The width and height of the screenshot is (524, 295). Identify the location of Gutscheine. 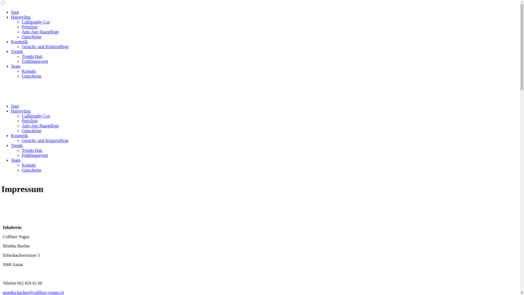
(32, 37).